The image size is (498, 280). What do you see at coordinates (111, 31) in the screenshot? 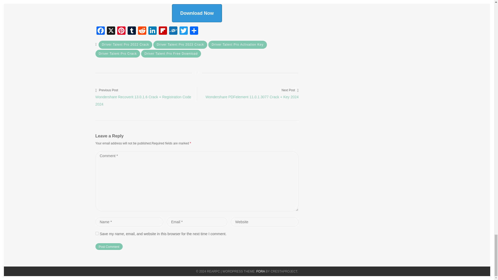
I see `X` at bounding box center [111, 31].